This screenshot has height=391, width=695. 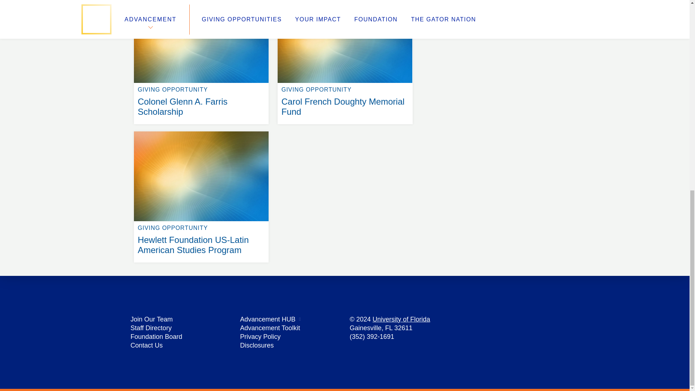 What do you see at coordinates (146, 345) in the screenshot?
I see `Contact Us` at bounding box center [146, 345].